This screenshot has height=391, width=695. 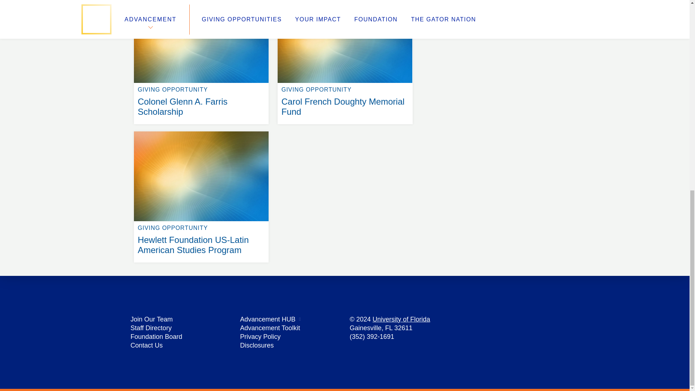 What do you see at coordinates (146, 345) in the screenshot?
I see `Contact Us` at bounding box center [146, 345].